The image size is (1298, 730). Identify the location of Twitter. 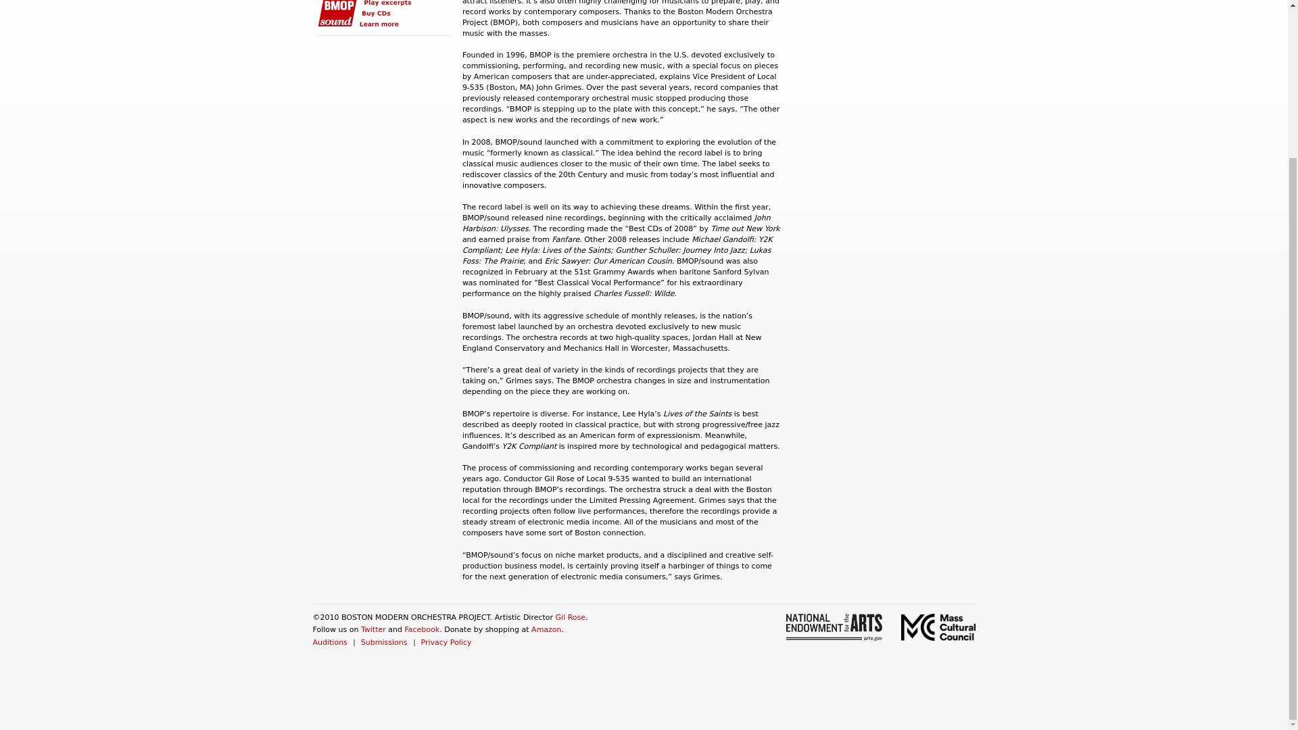
(373, 629).